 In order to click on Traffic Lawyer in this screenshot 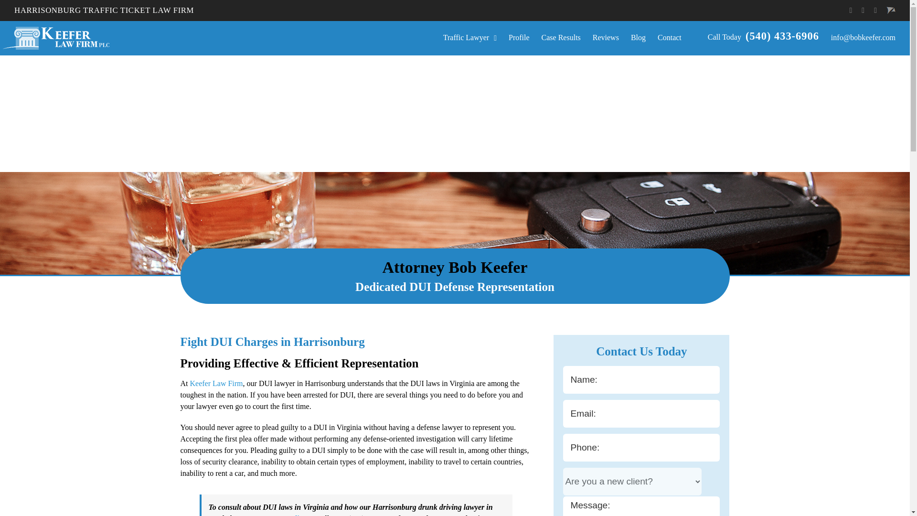, I will do `click(470, 38)`.